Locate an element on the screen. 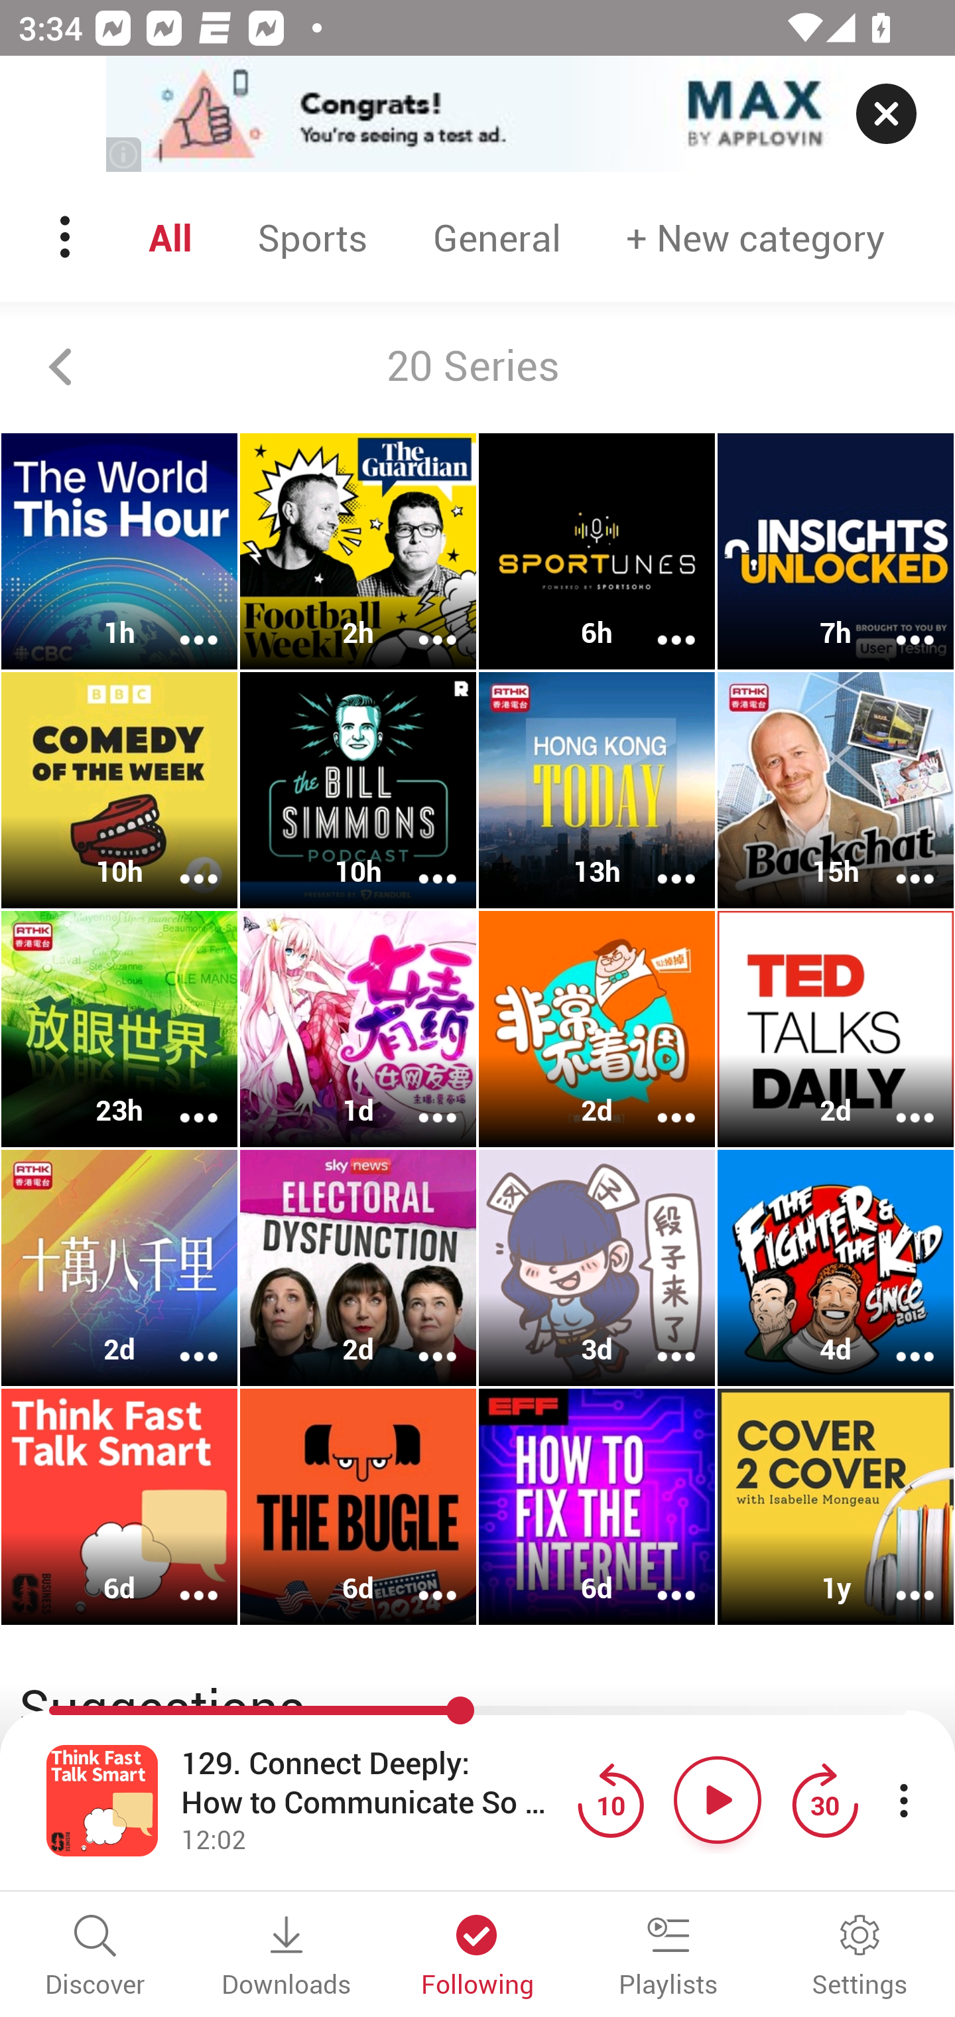 The width and height of the screenshot is (955, 2017). Jump back is located at coordinates (610, 1799).